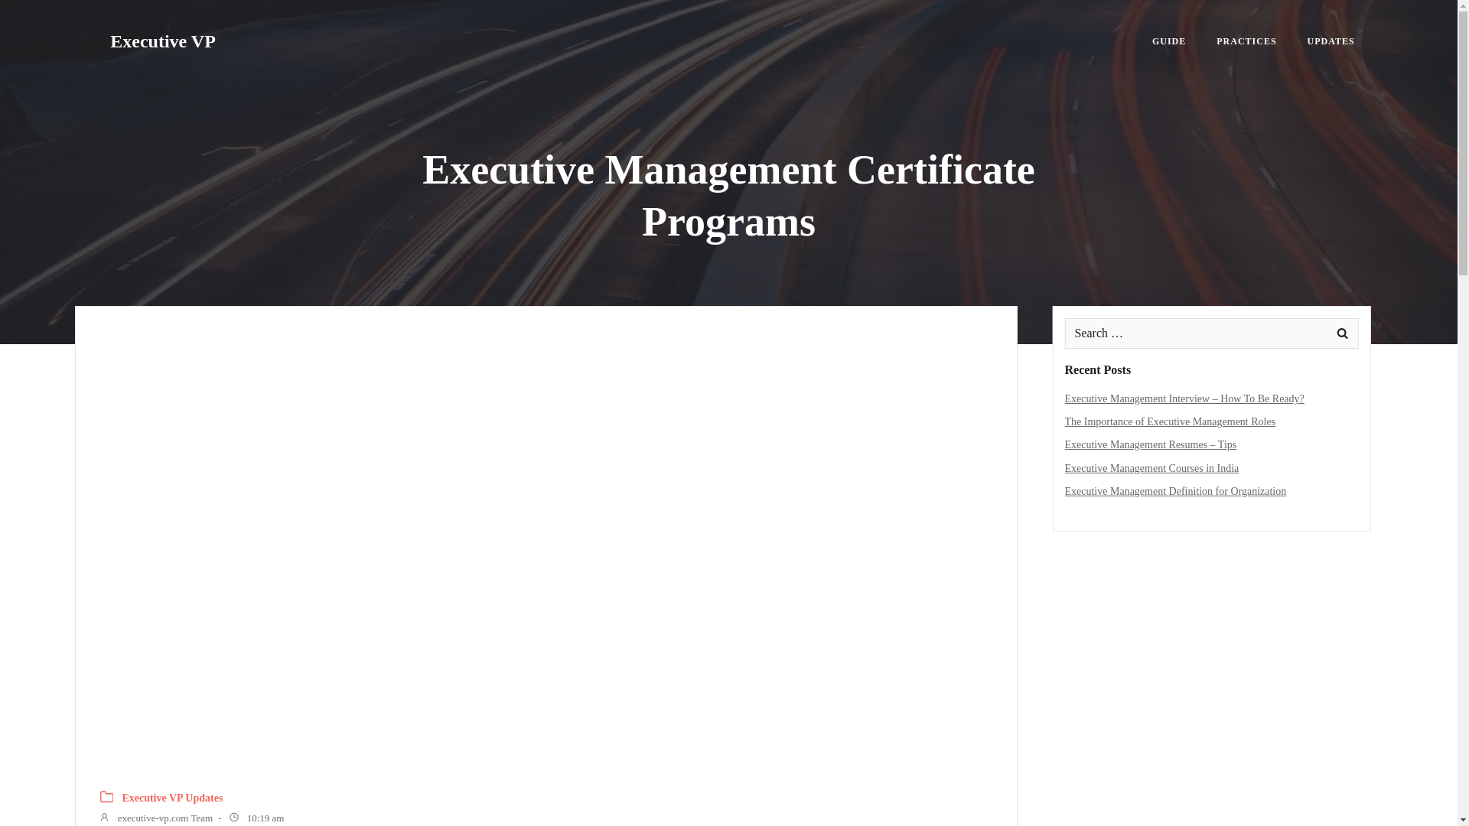 Image resolution: width=1469 pixels, height=826 pixels. I want to click on 10:19 am, so click(256, 818).